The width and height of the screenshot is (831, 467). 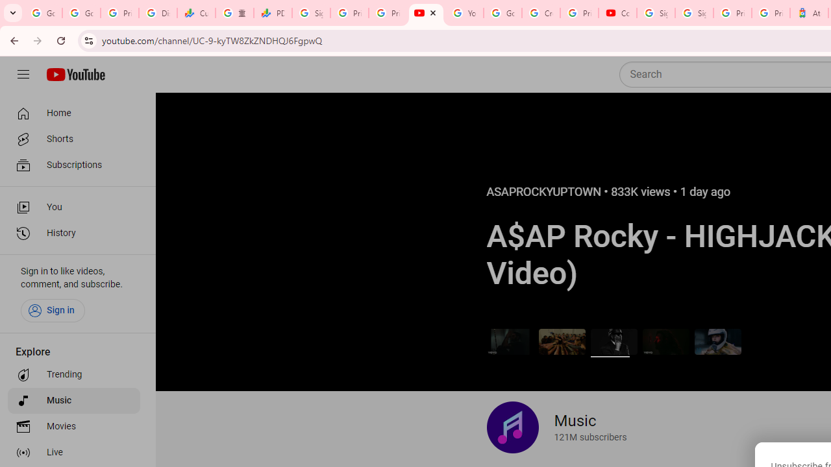 What do you see at coordinates (502, 13) in the screenshot?
I see `Google Account Help` at bounding box center [502, 13].